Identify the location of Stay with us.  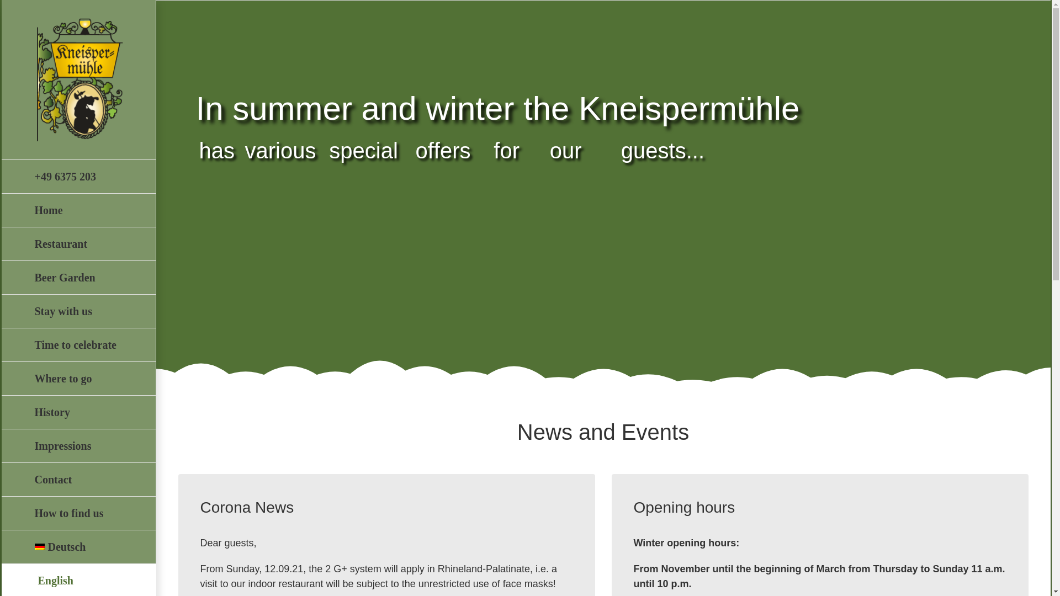
(77, 311).